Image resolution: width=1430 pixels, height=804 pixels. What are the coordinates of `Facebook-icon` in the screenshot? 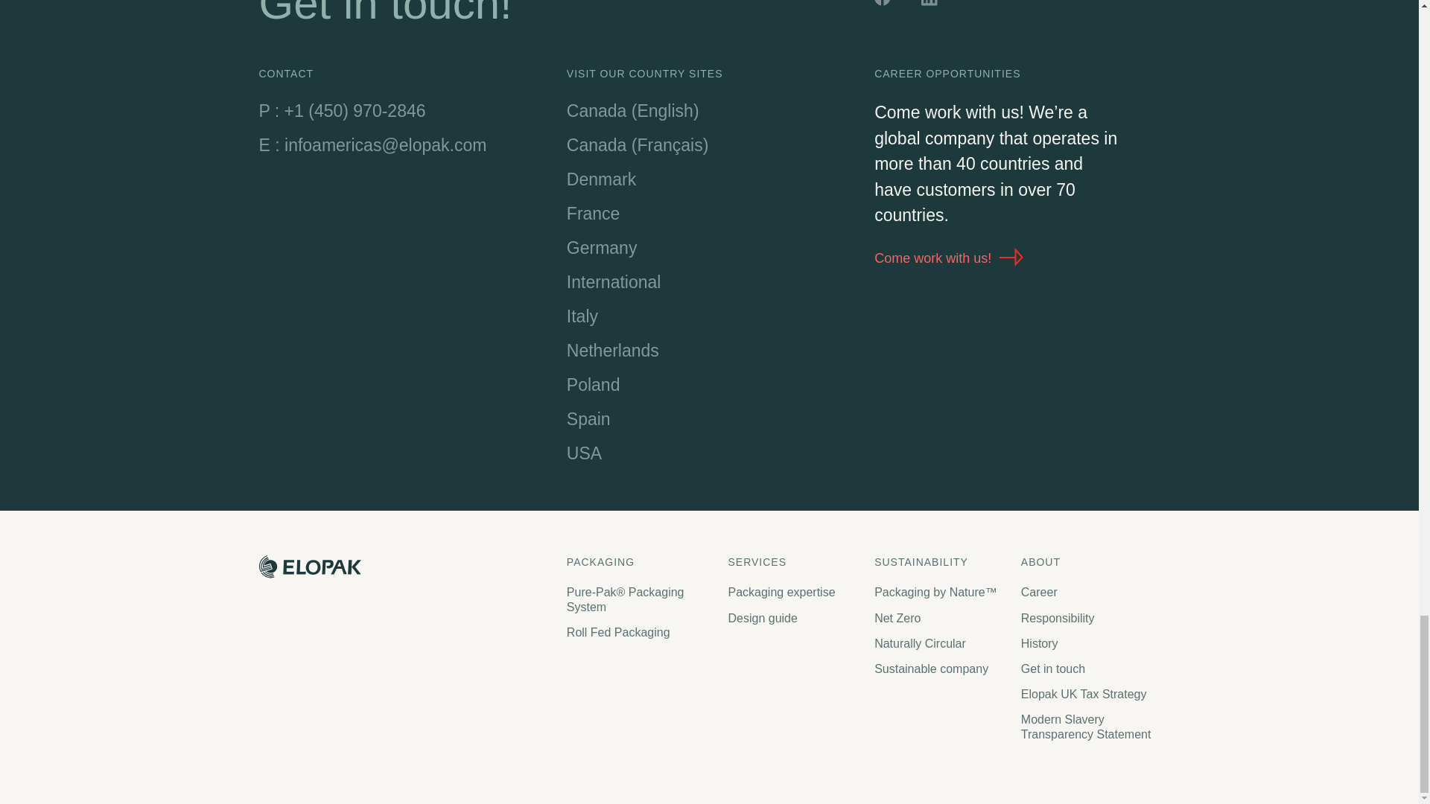 It's located at (884, 5).